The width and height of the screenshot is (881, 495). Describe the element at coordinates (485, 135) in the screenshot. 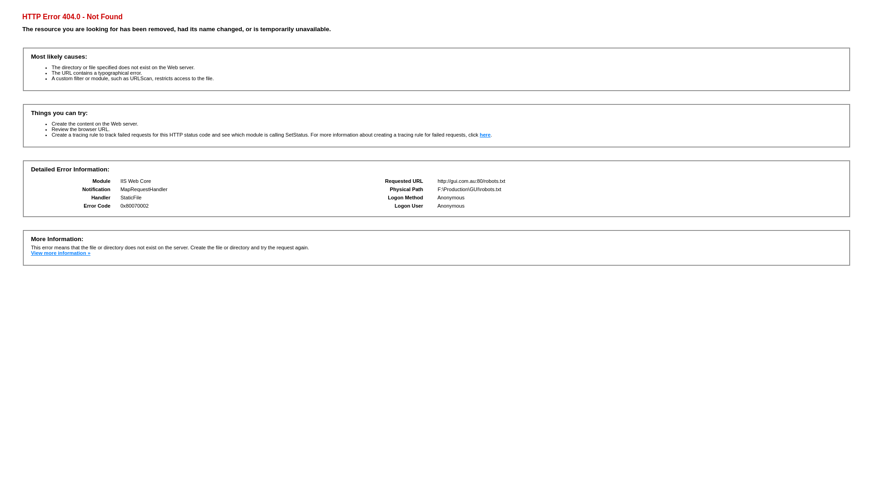

I see `here` at that location.